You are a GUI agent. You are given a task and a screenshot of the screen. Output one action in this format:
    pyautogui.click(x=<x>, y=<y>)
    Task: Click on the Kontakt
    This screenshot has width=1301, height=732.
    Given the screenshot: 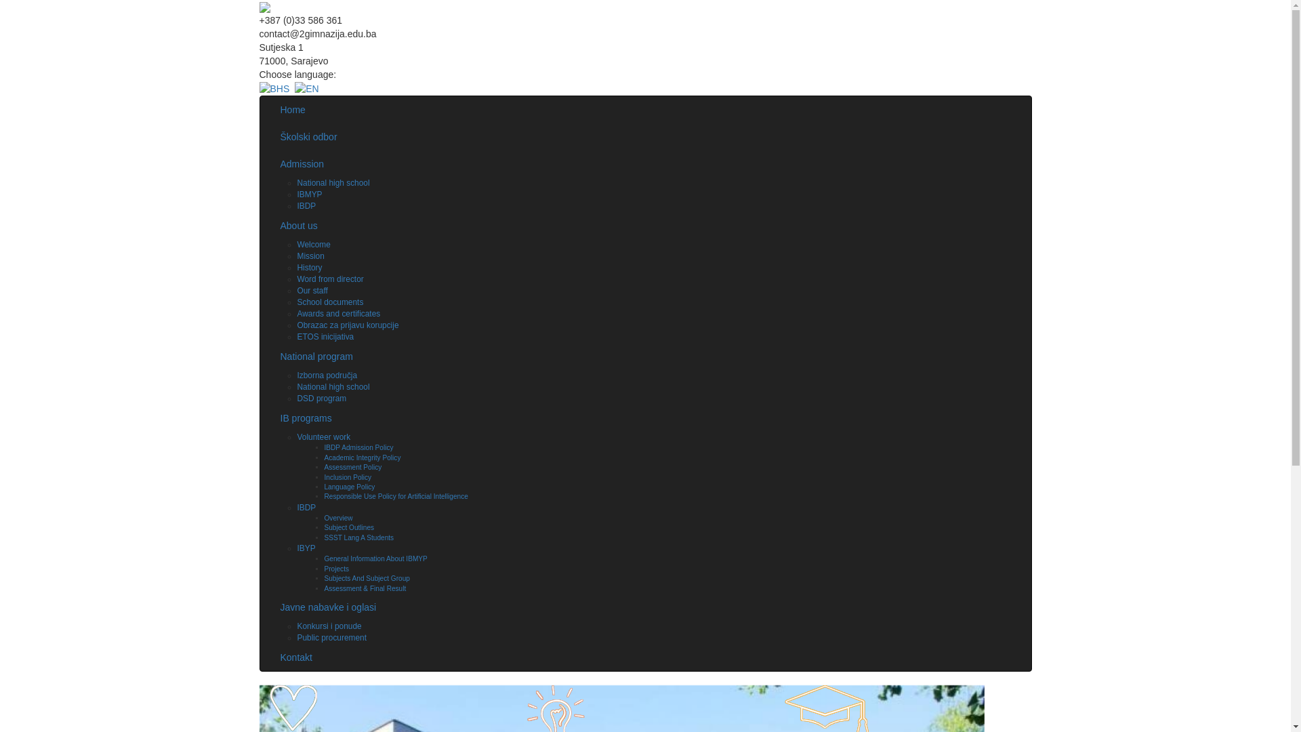 What is the action you would take?
    pyautogui.click(x=645, y=657)
    